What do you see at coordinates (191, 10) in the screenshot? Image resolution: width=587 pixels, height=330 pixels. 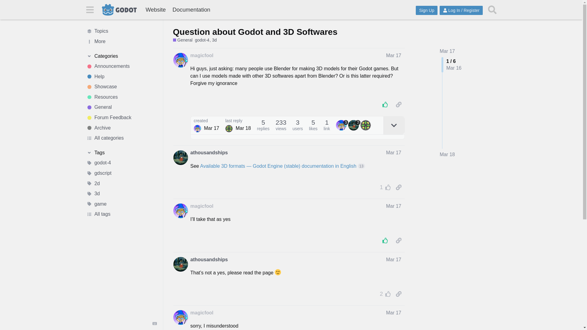 I see `Documentation` at bounding box center [191, 10].